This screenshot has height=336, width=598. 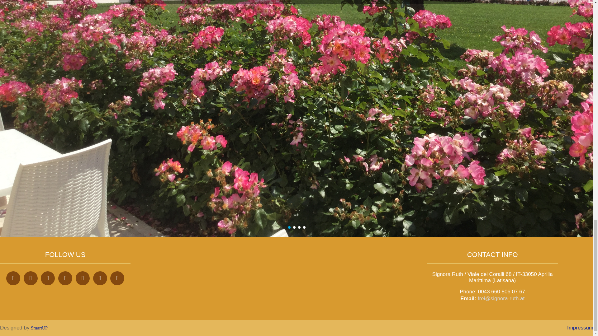 I want to click on 3, so click(x=299, y=227).